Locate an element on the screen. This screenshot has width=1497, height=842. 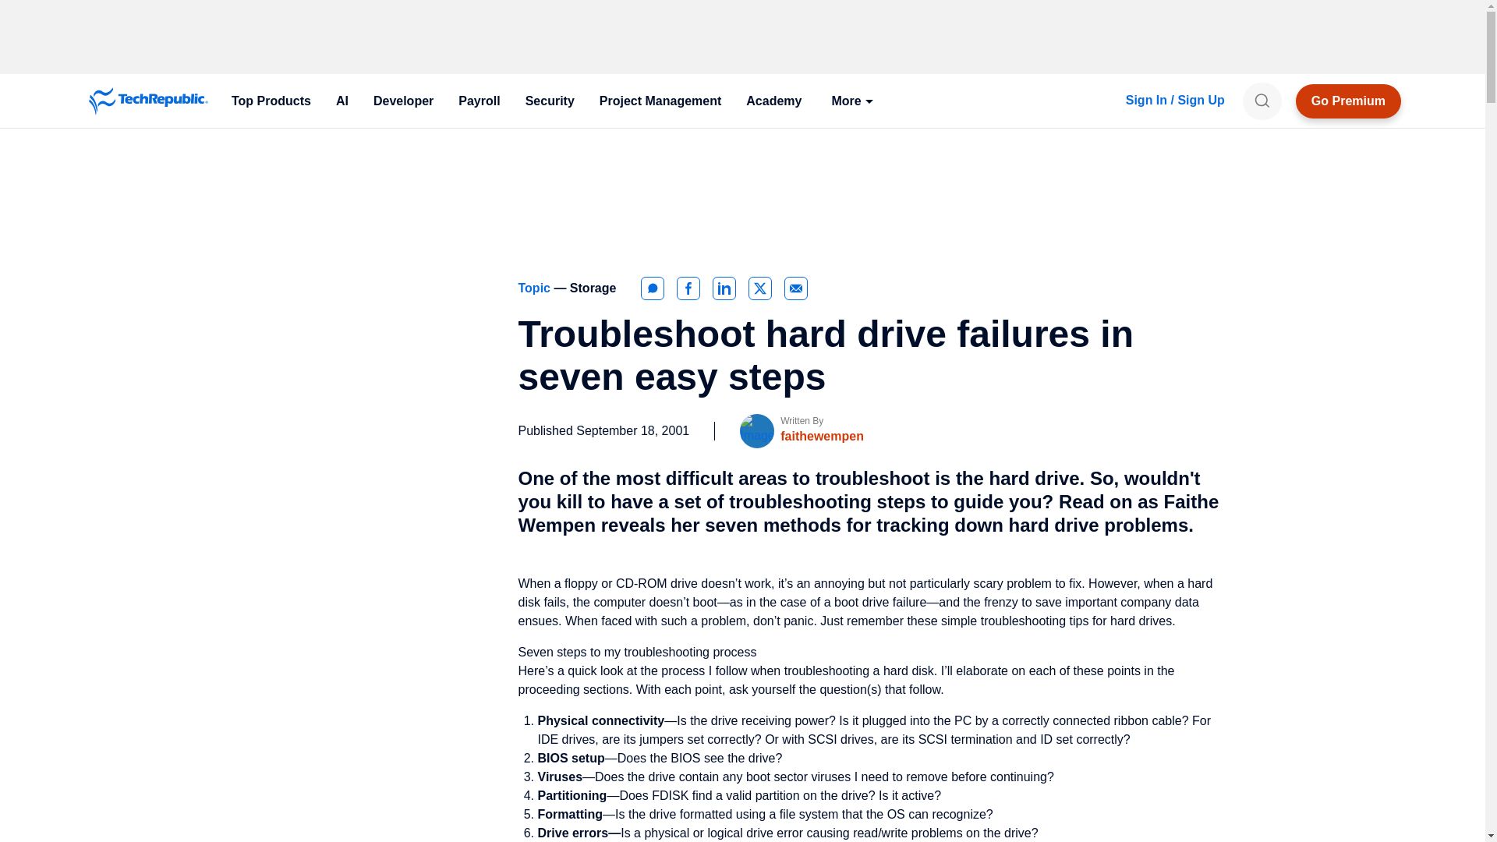
Topic is located at coordinates (536, 288).